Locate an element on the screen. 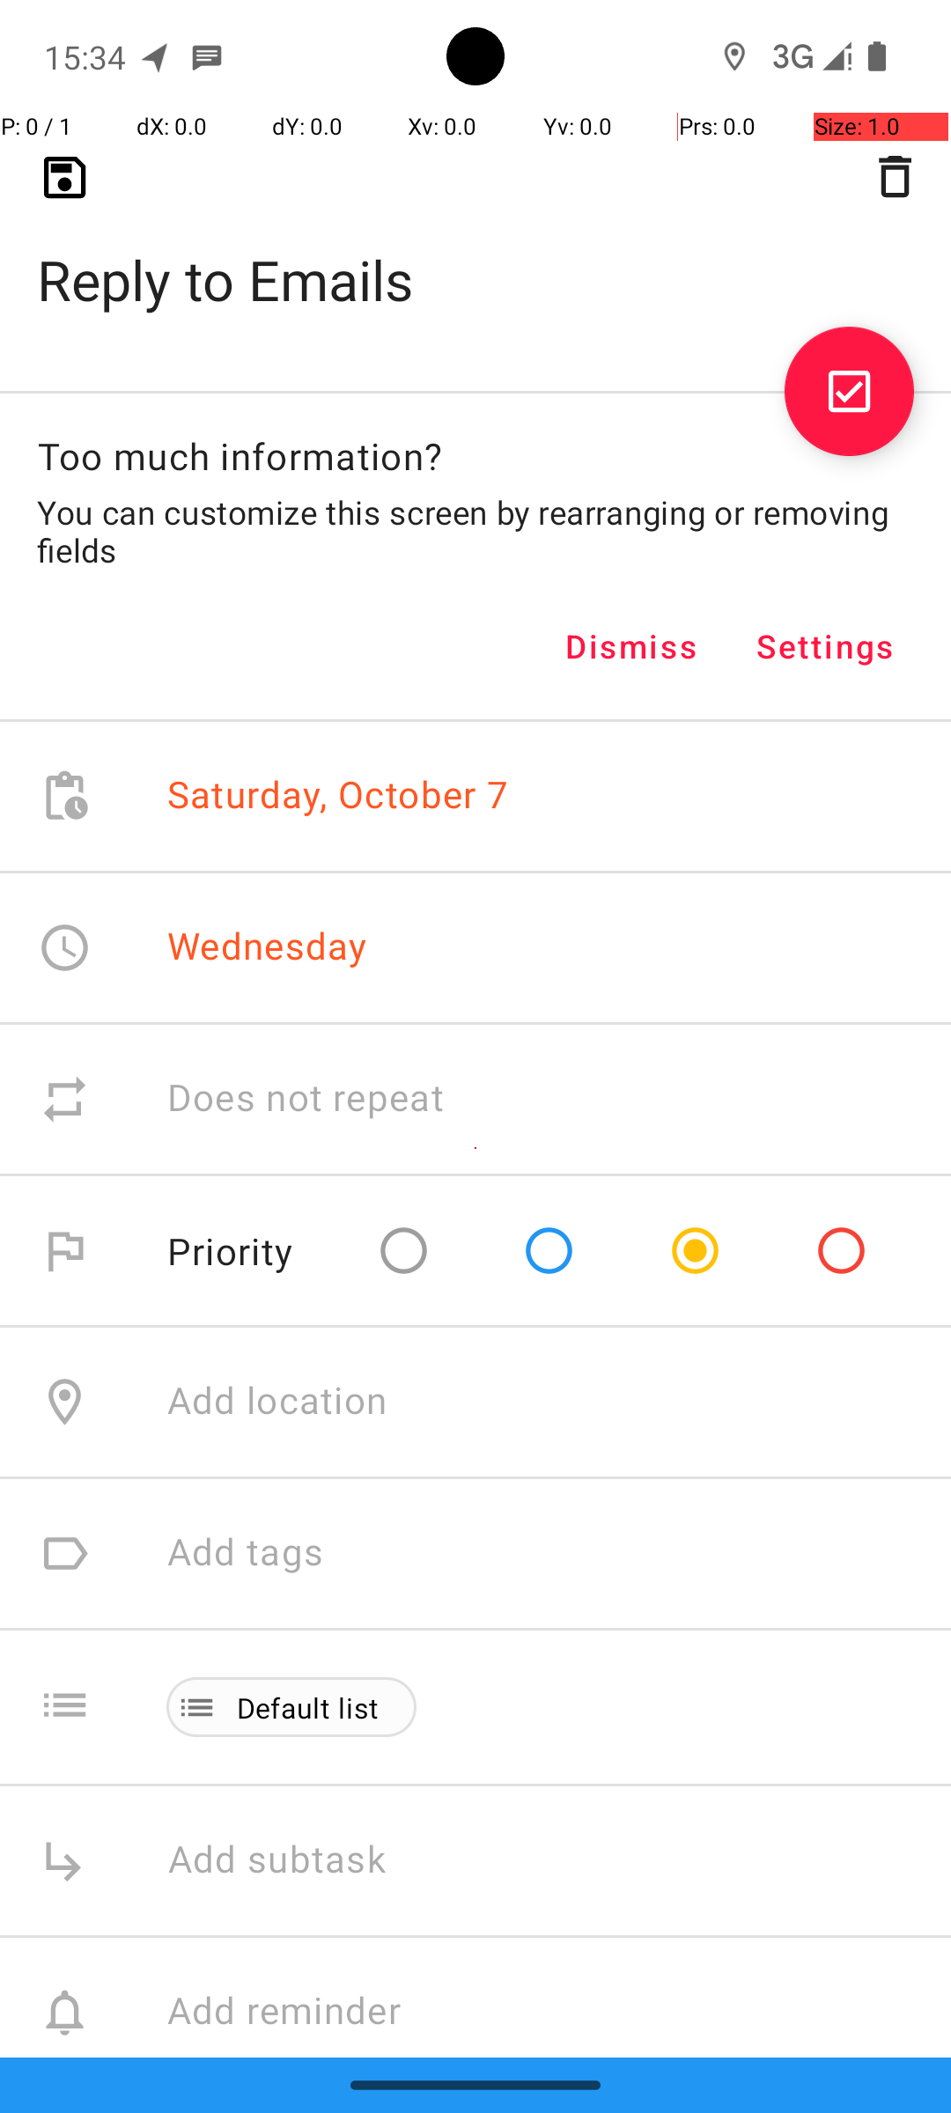  Dismiss is located at coordinates (631, 646).